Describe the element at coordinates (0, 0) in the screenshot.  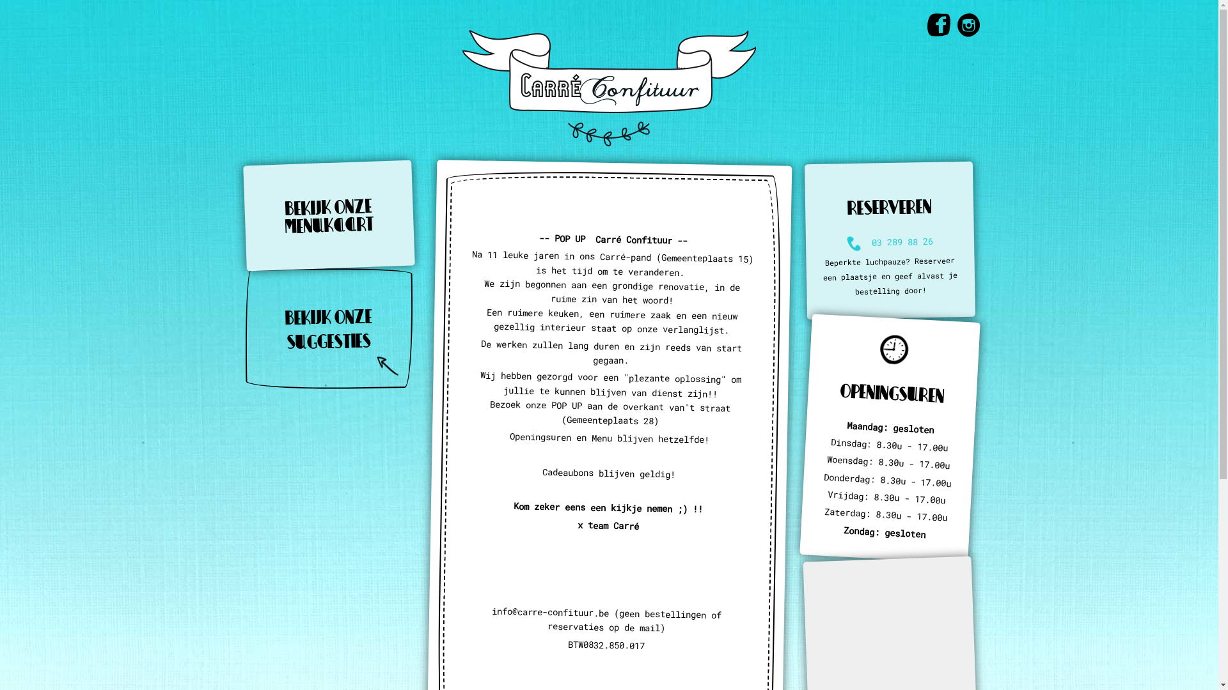
I see `Overslaan en naar de inhoud gaan` at that location.